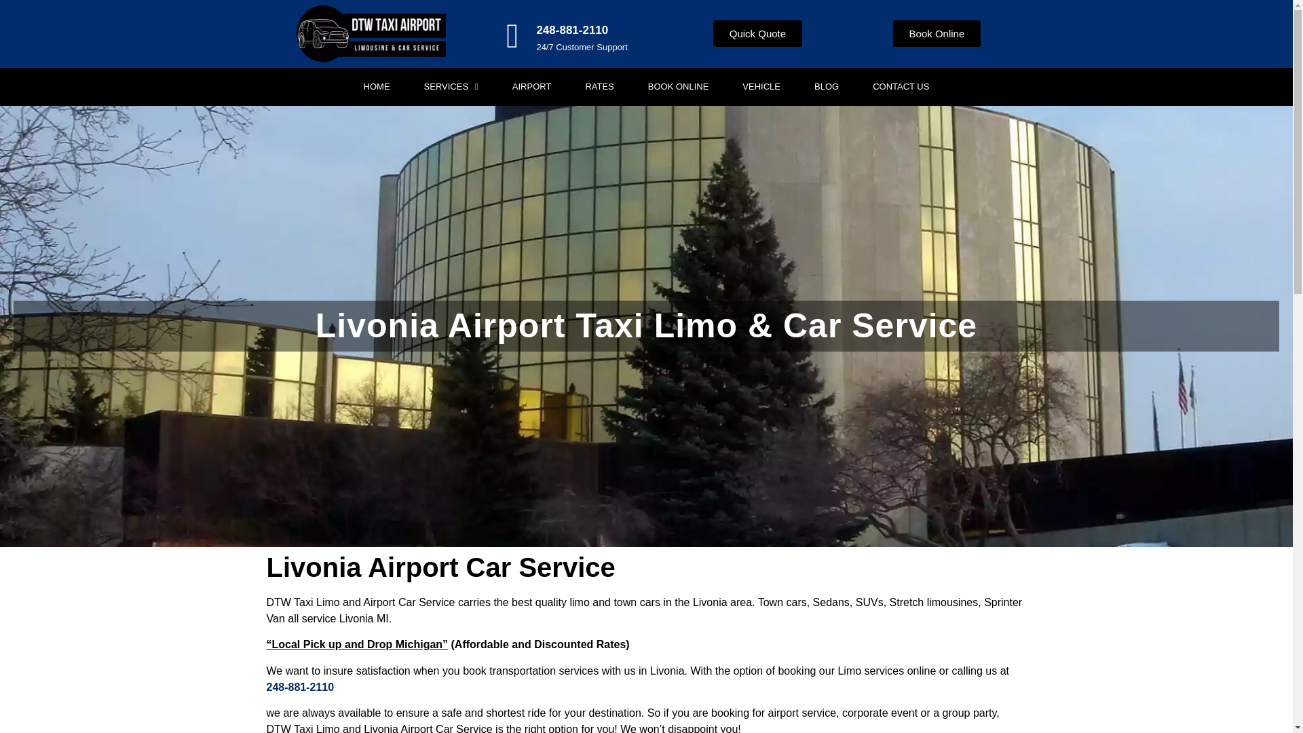  Describe the element at coordinates (757, 34) in the screenshot. I see `Quick Quote` at that location.